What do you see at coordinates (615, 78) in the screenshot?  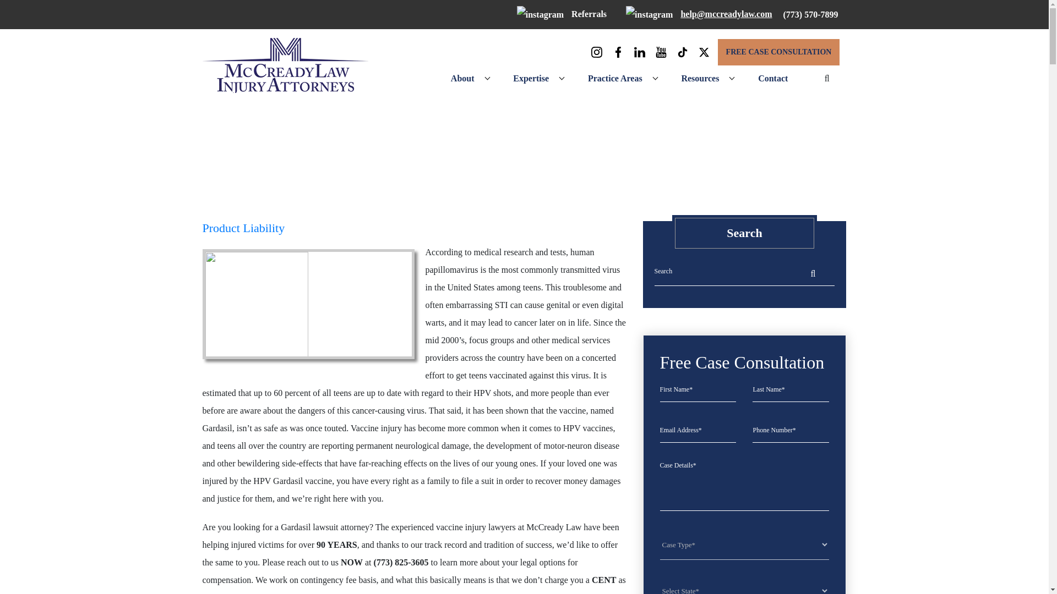 I see `Practice Areas` at bounding box center [615, 78].